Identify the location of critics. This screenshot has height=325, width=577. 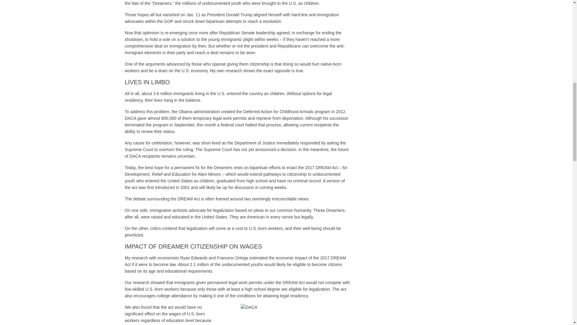
(155, 228).